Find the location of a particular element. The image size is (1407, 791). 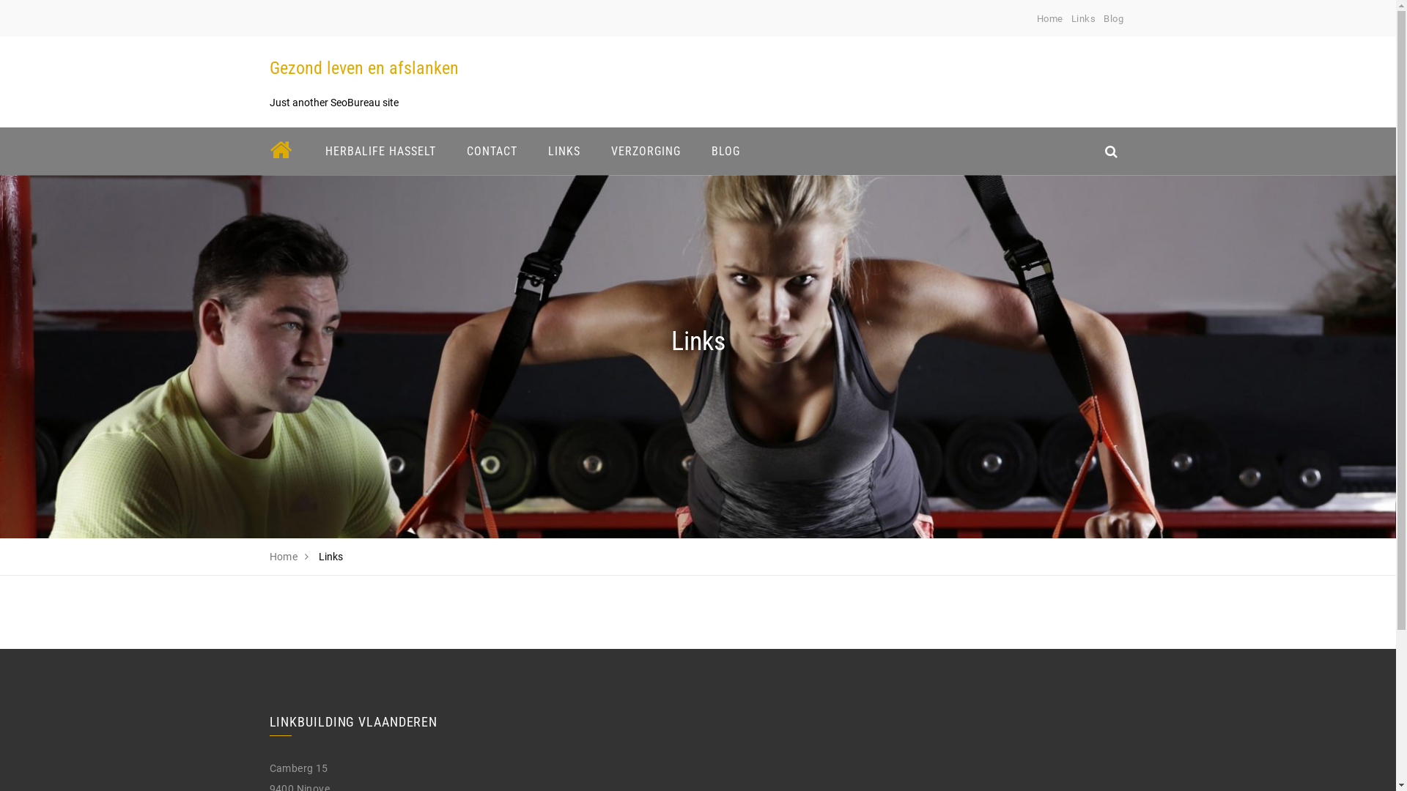

Gezond leven en afslanken is located at coordinates (364, 68).